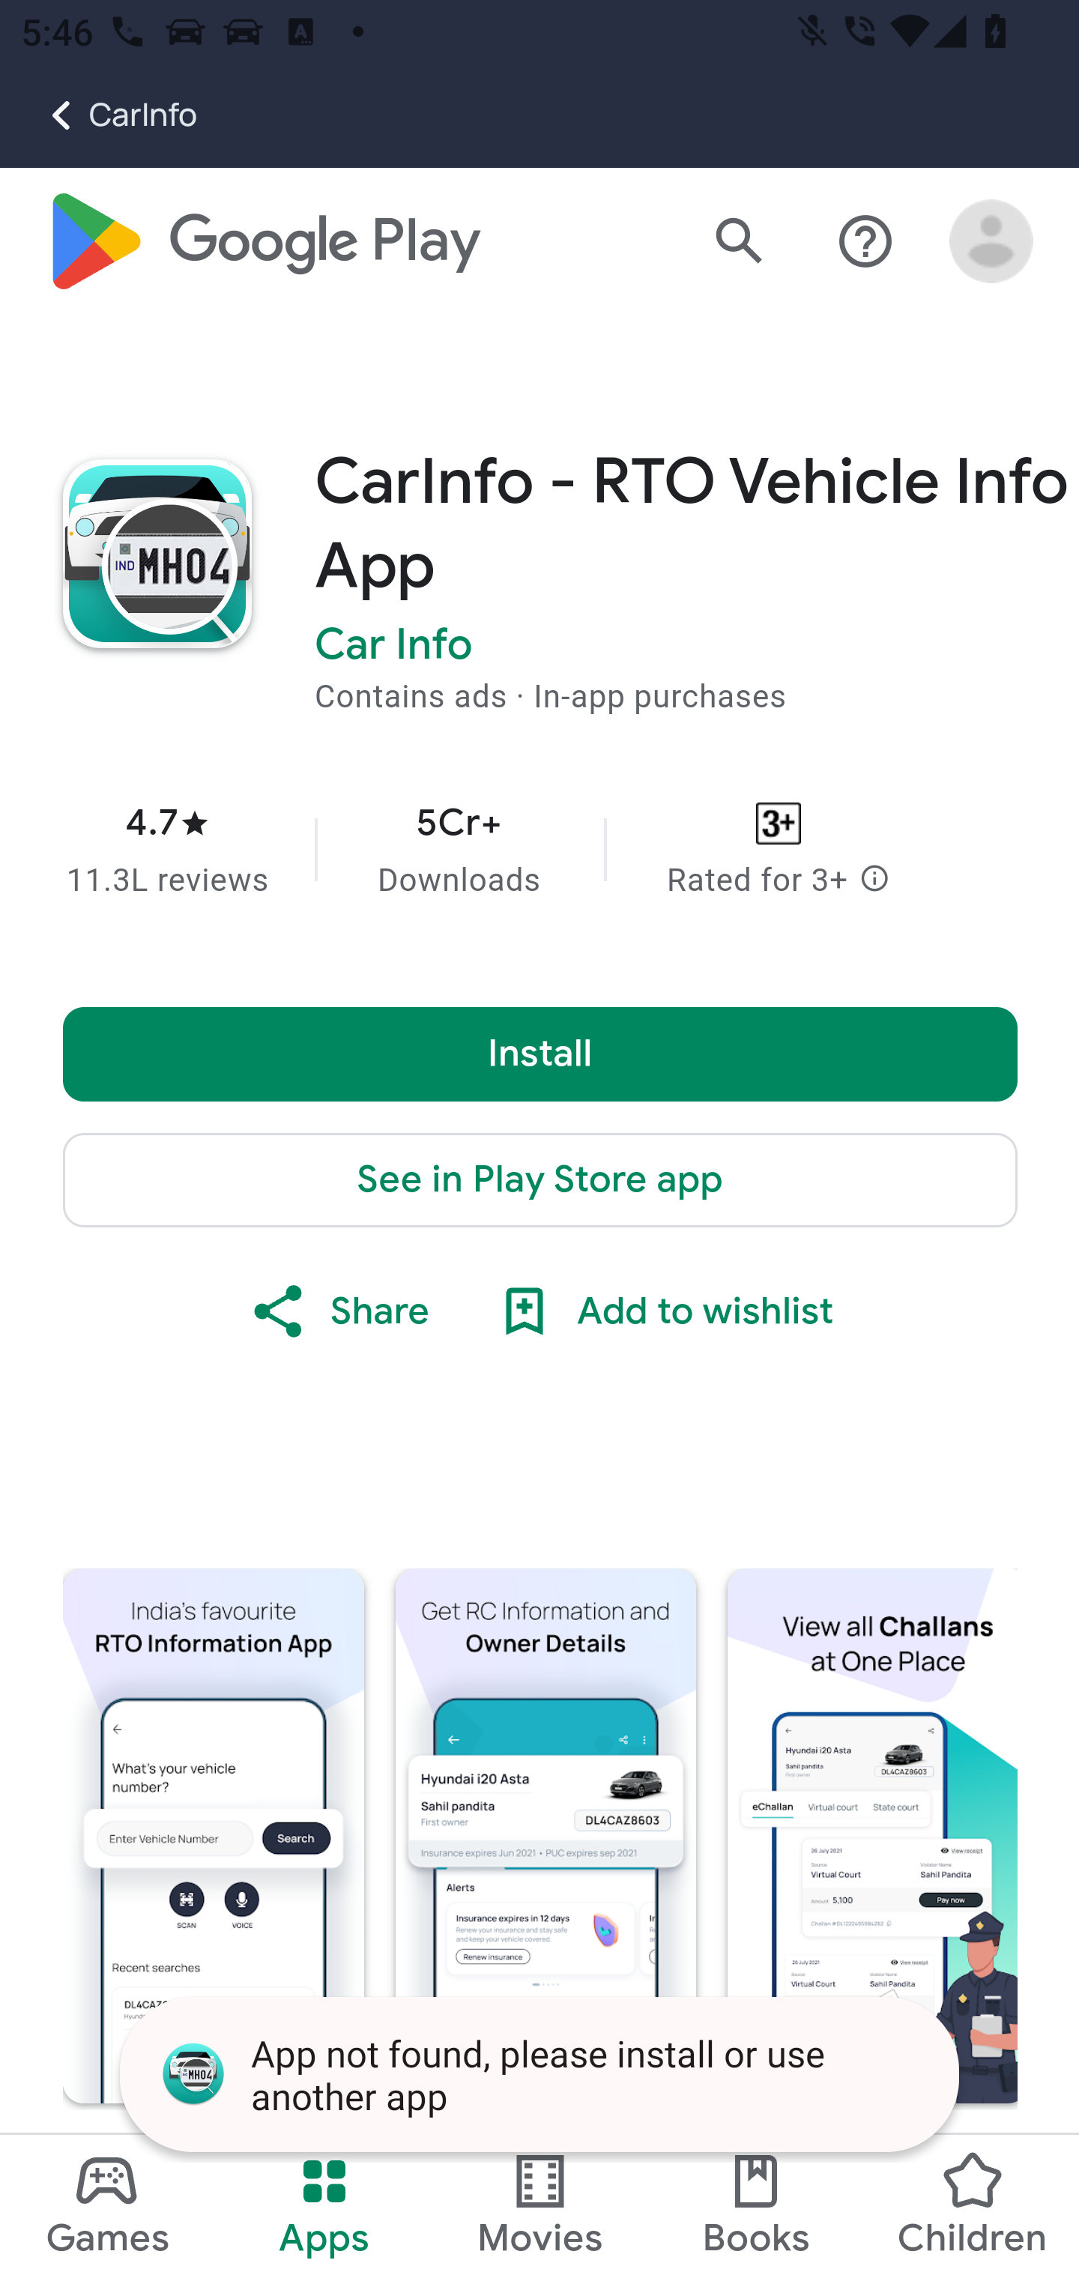  I want to click on Screenshot image, so click(872, 1836).